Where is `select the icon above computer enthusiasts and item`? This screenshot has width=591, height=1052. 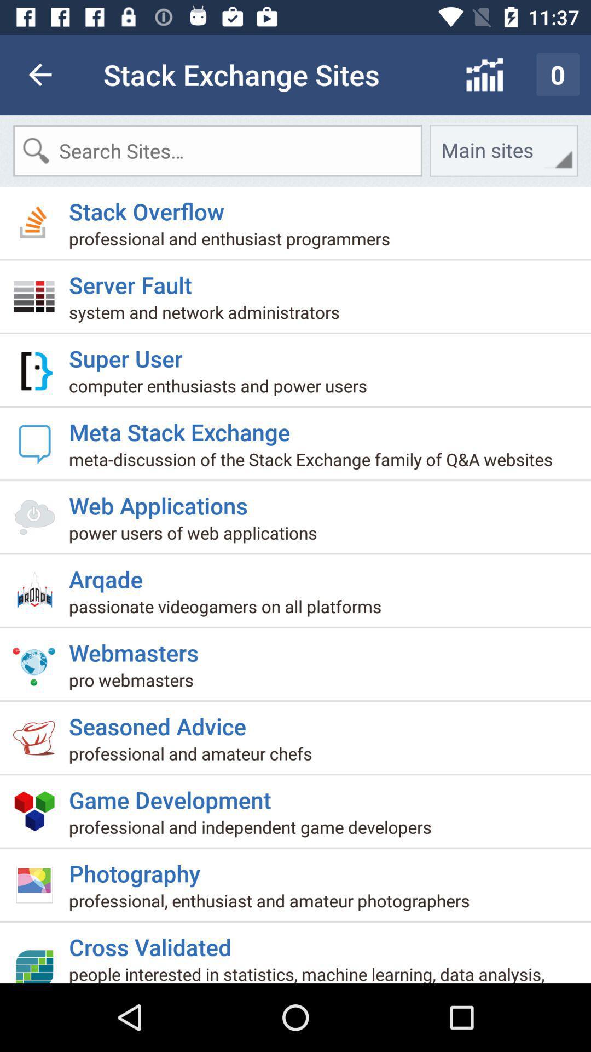 select the icon above computer enthusiasts and item is located at coordinates (130, 354).